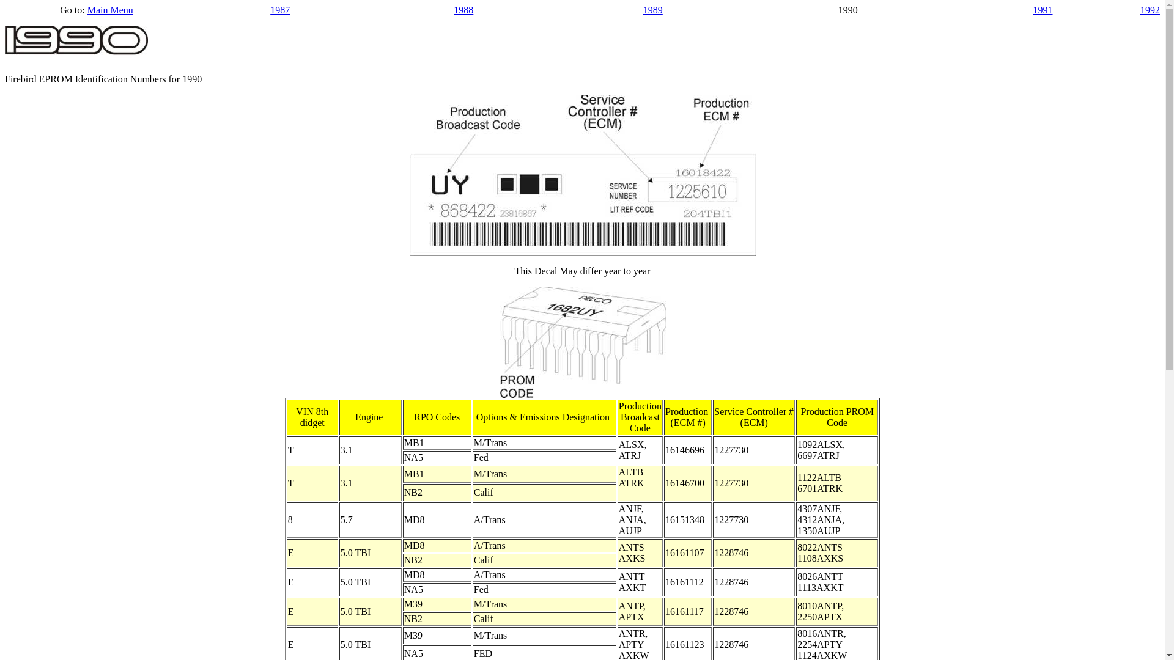  What do you see at coordinates (1043, 10) in the screenshot?
I see `1991` at bounding box center [1043, 10].